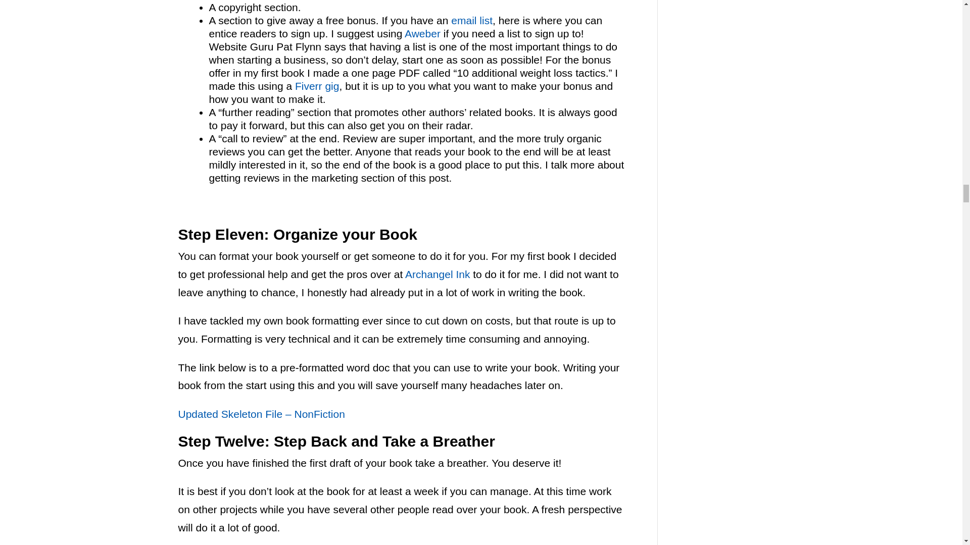 This screenshot has height=545, width=970. I want to click on email list, so click(472, 20).